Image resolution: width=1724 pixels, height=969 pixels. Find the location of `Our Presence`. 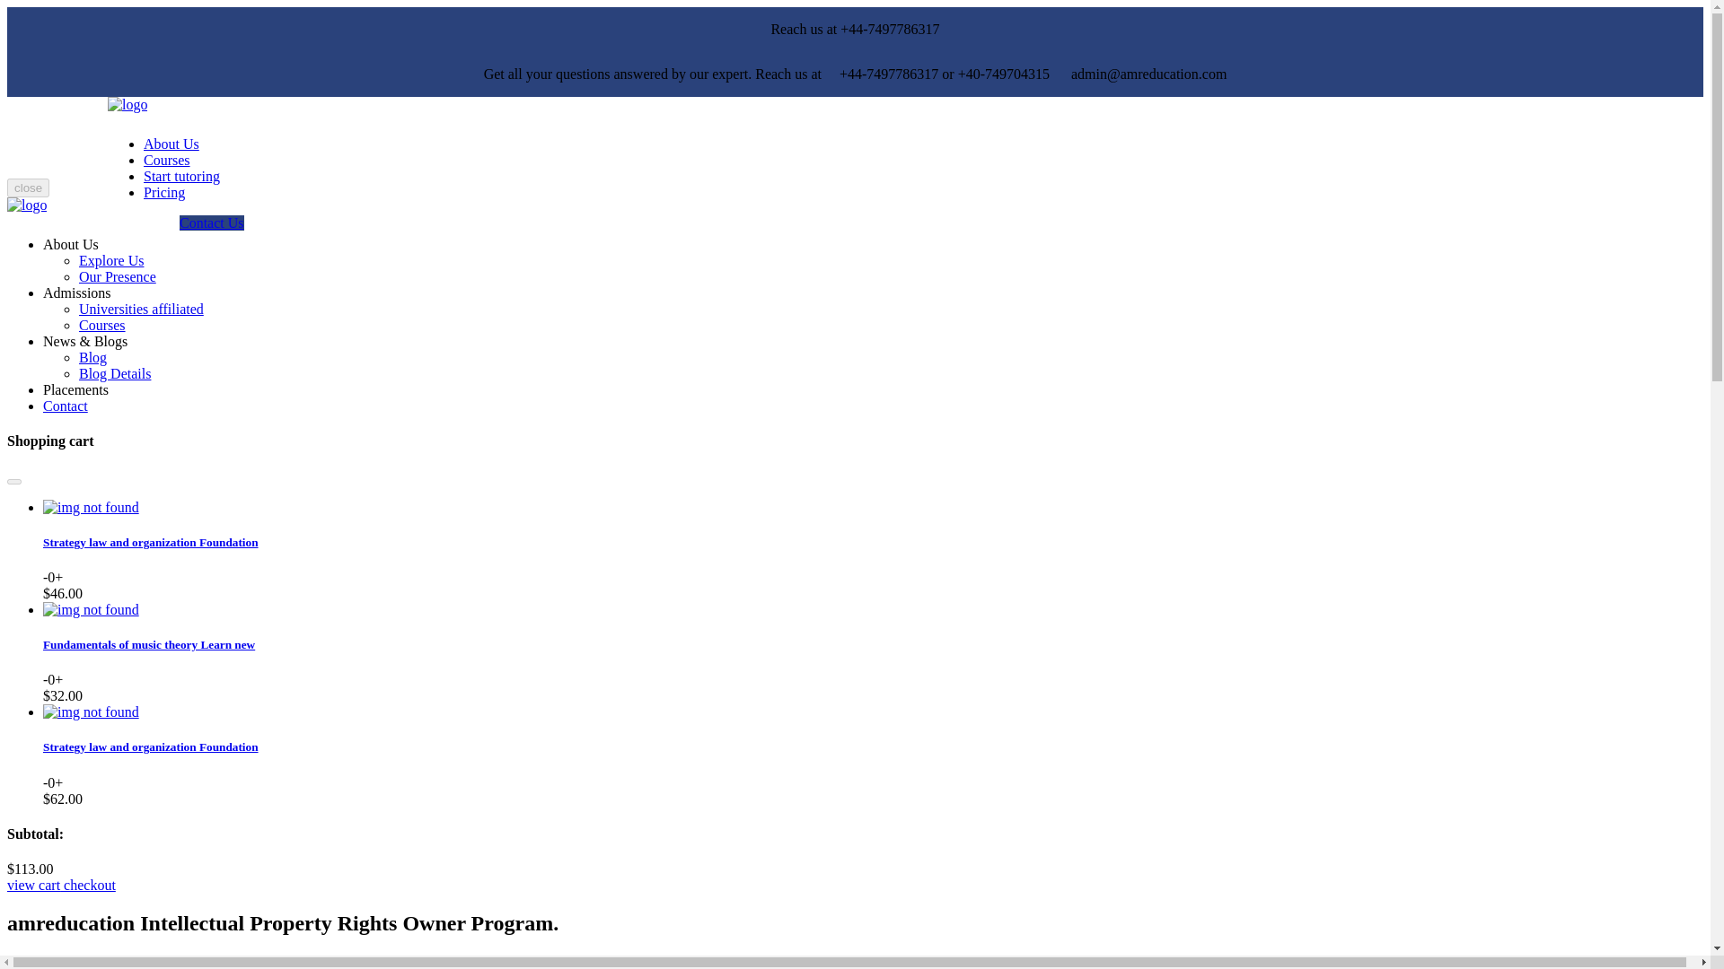

Our Presence is located at coordinates (118, 276).